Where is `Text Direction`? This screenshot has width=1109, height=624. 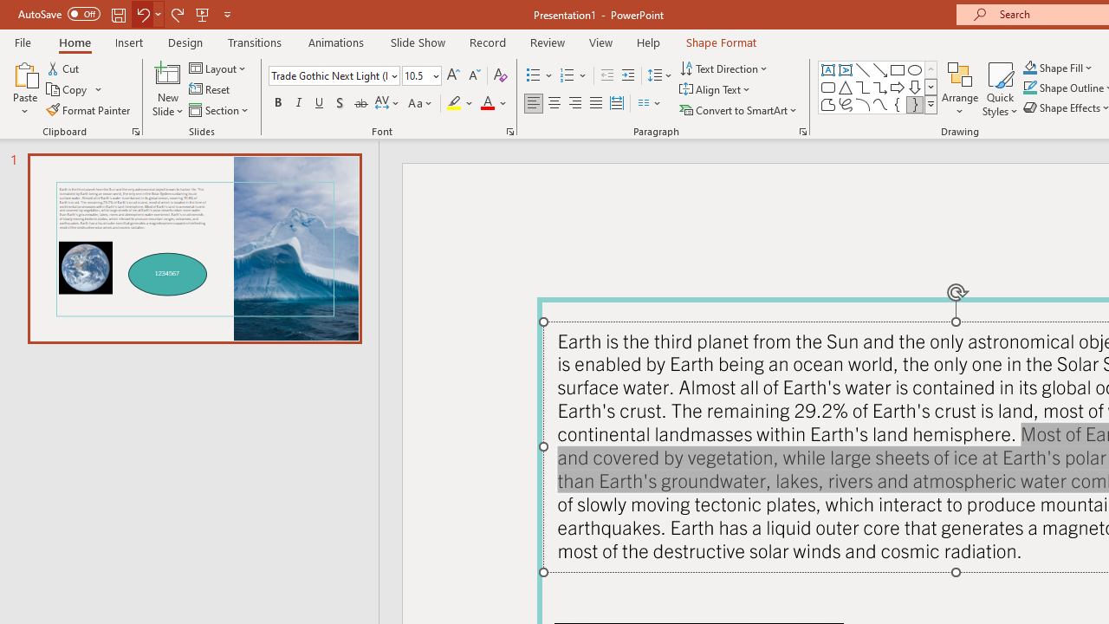 Text Direction is located at coordinates (724, 68).